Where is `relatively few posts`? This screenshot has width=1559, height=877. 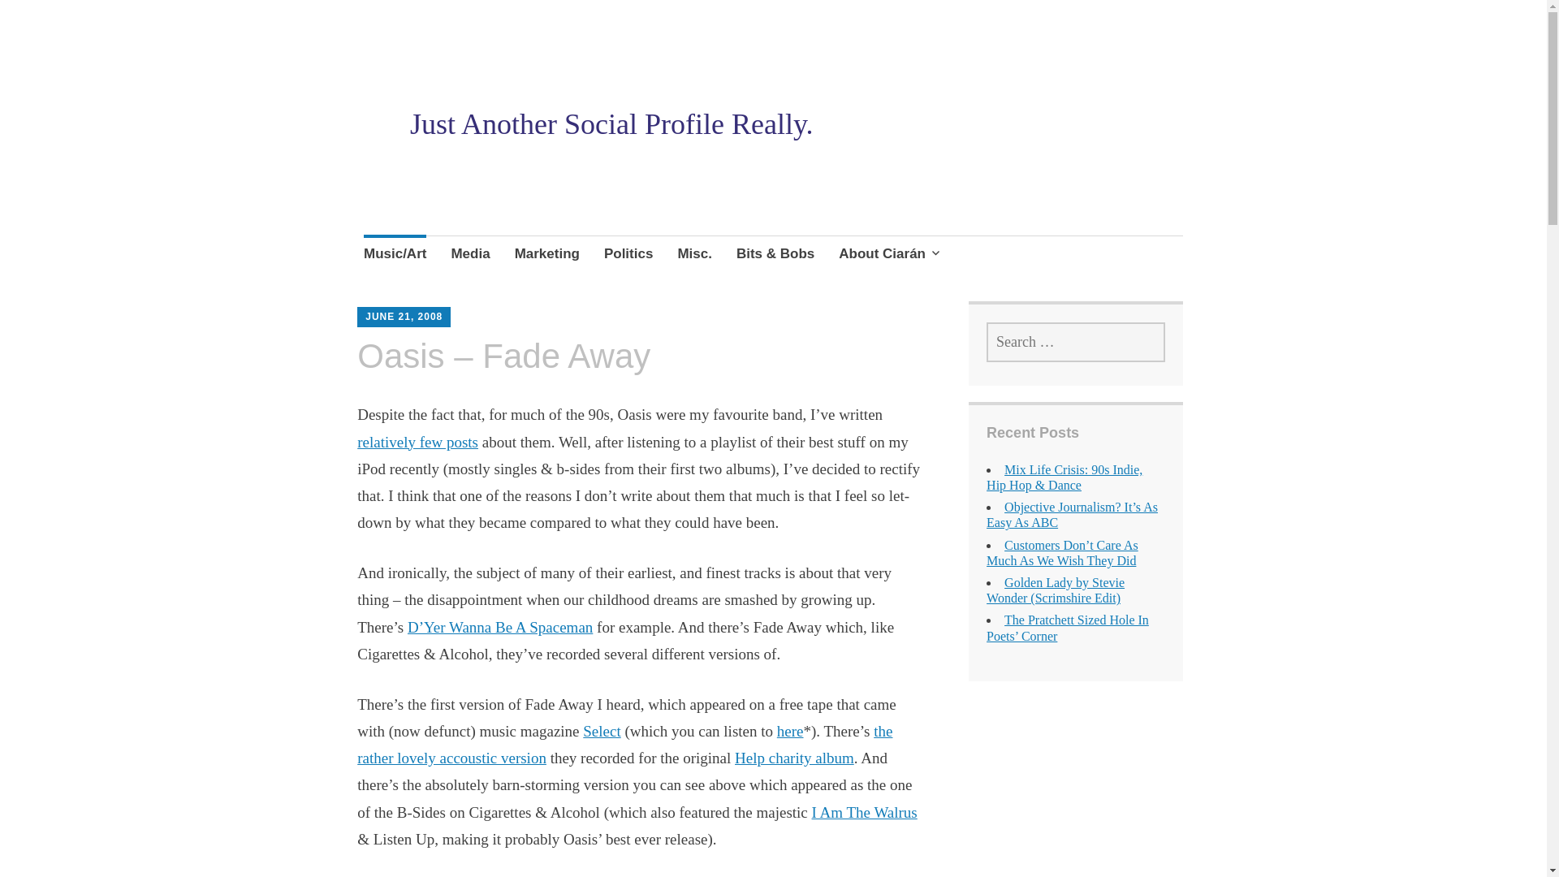
relatively few posts is located at coordinates (417, 442).